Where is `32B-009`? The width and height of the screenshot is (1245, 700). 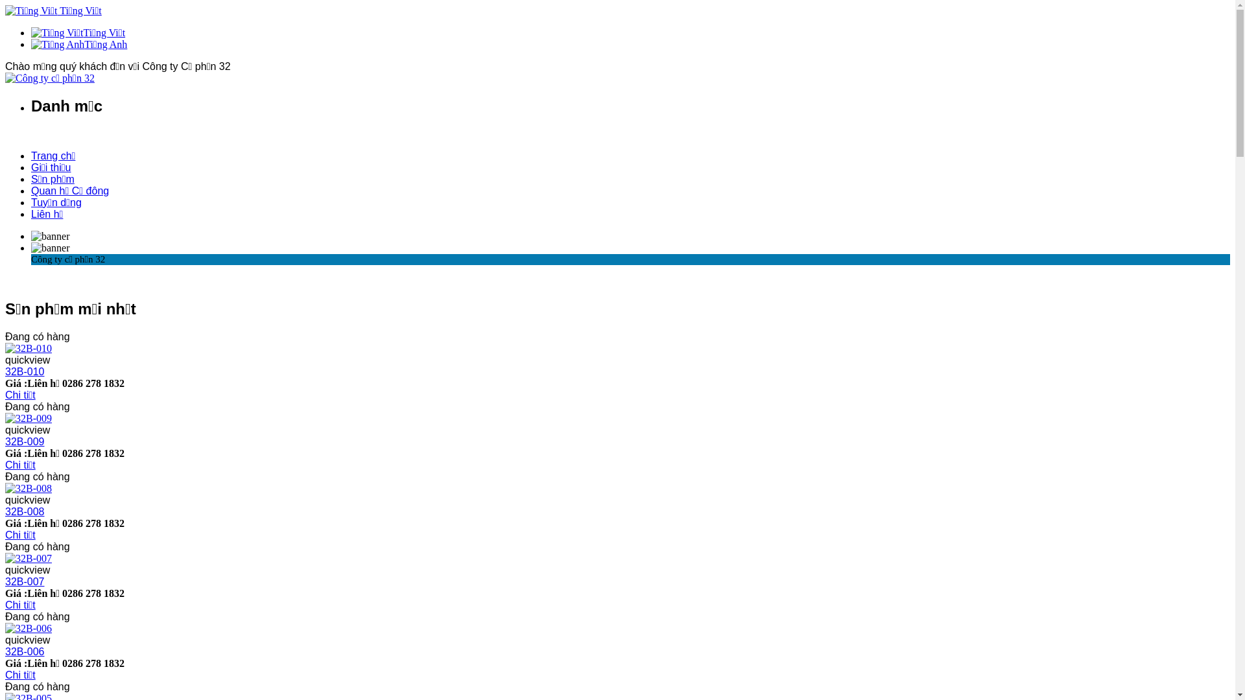
32B-009 is located at coordinates (29, 419).